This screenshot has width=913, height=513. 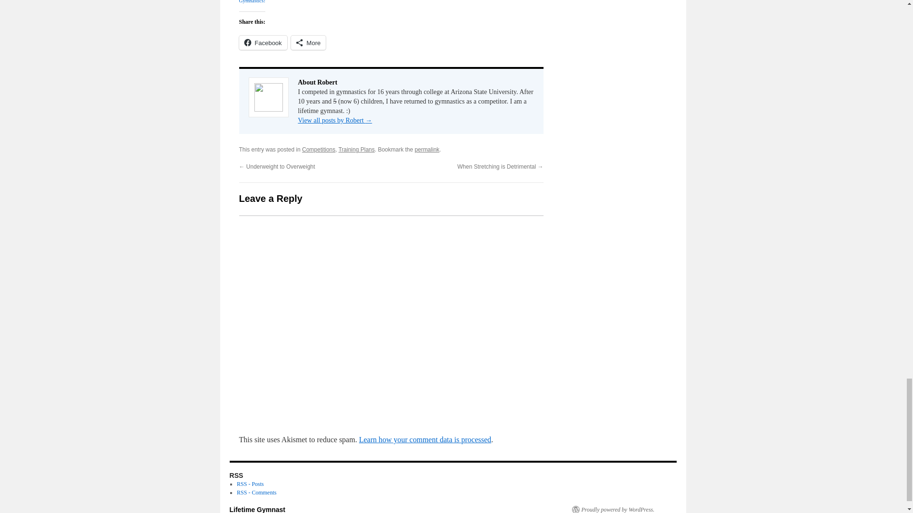 What do you see at coordinates (319, 149) in the screenshot?
I see `Competitions` at bounding box center [319, 149].